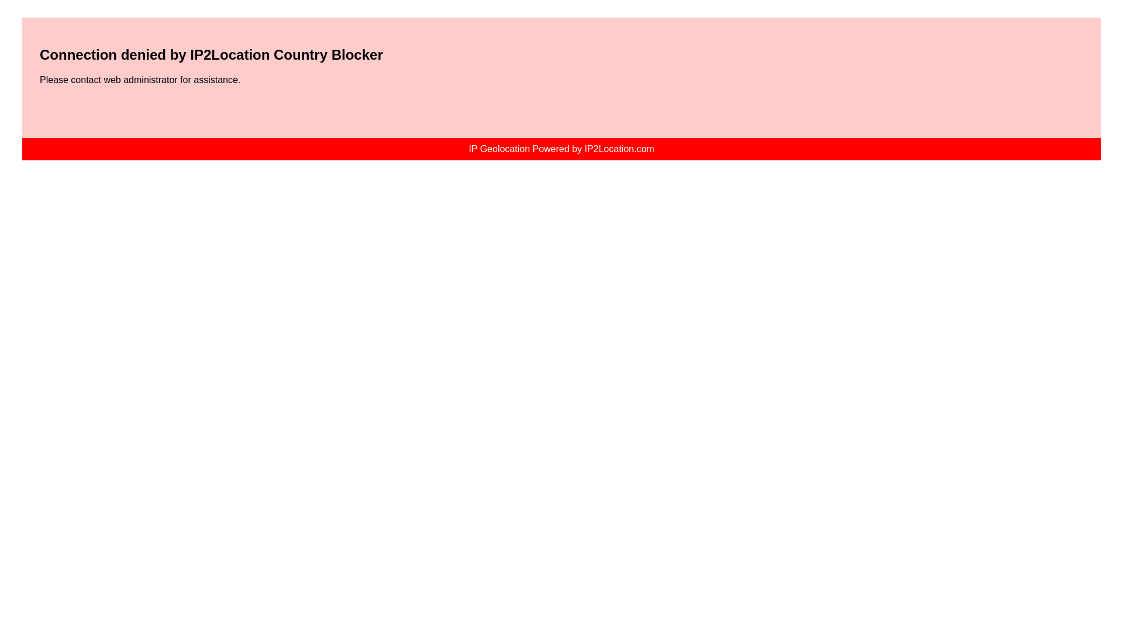 This screenshot has height=632, width=1123. I want to click on IP Geolocation Powered by IP2Location.com, so click(560, 149).